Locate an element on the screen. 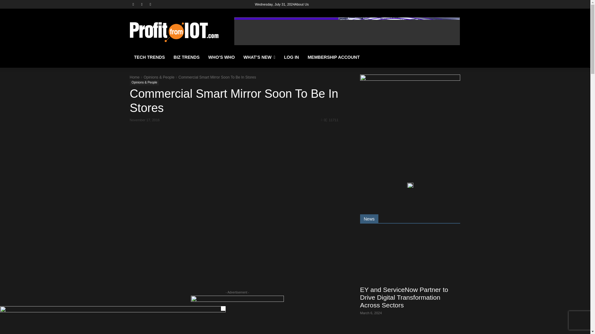 This screenshot has height=334, width=595. MEMBERSHIP ACCOUNT is located at coordinates (334, 57).